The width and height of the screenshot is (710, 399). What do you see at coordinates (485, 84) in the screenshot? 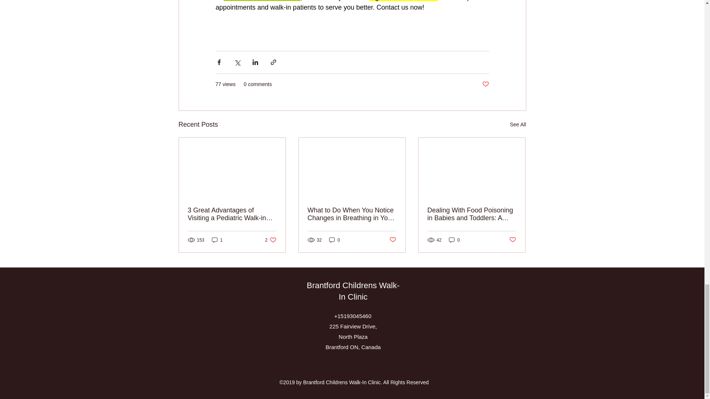
I see `Post not marked as liked` at bounding box center [485, 84].